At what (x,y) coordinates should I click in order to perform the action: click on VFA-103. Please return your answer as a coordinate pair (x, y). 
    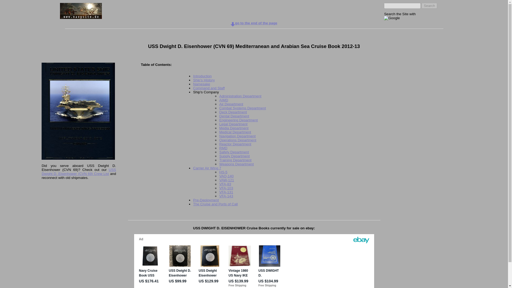
    Looking at the image, I should click on (226, 188).